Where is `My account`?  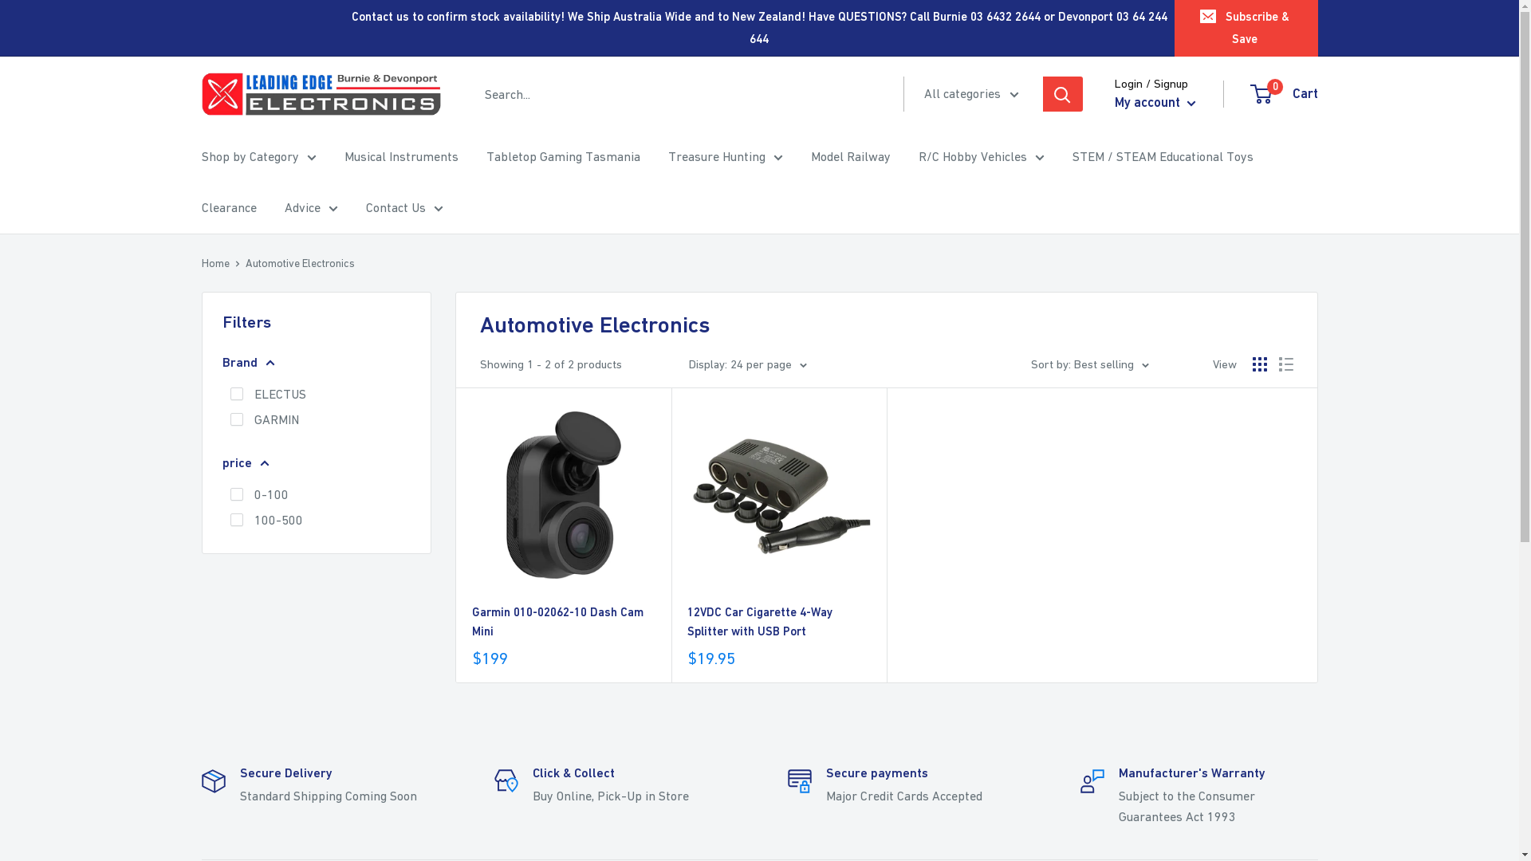
My account is located at coordinates (1155, 103).